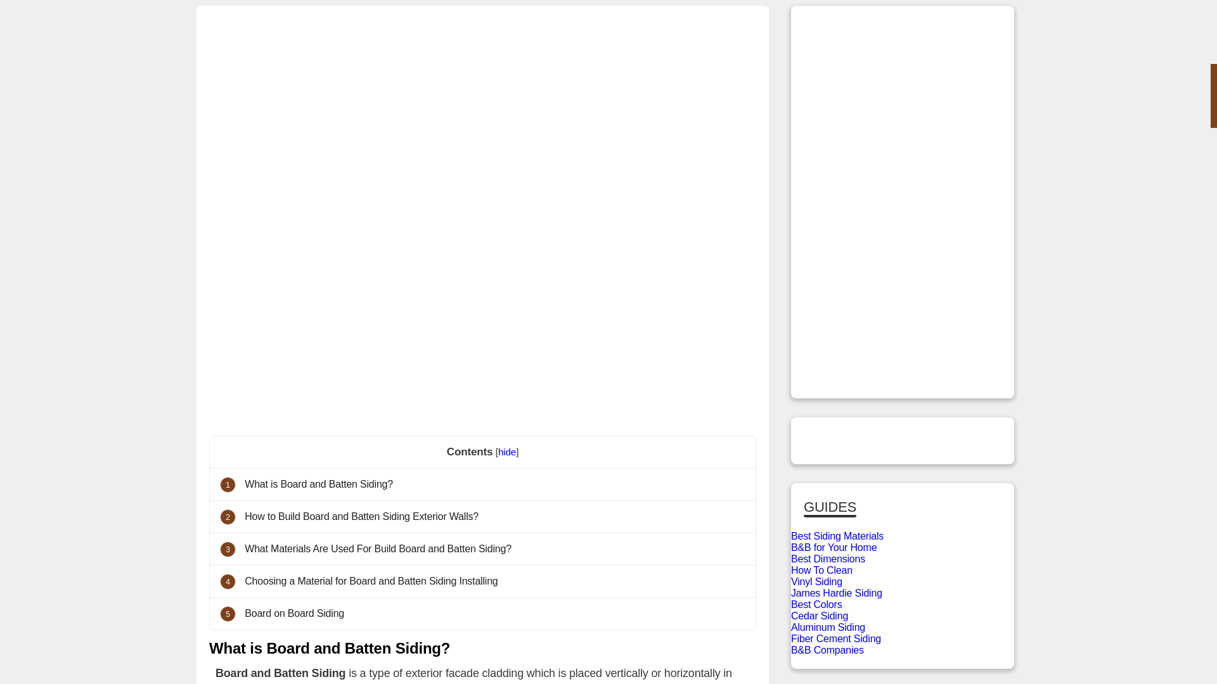 The width and height of the screenshot is (1217, 684). Describe the element at coordinates (482, 484) in the screenshot. I see `1 What is Board and Batten Siding?` at that location.